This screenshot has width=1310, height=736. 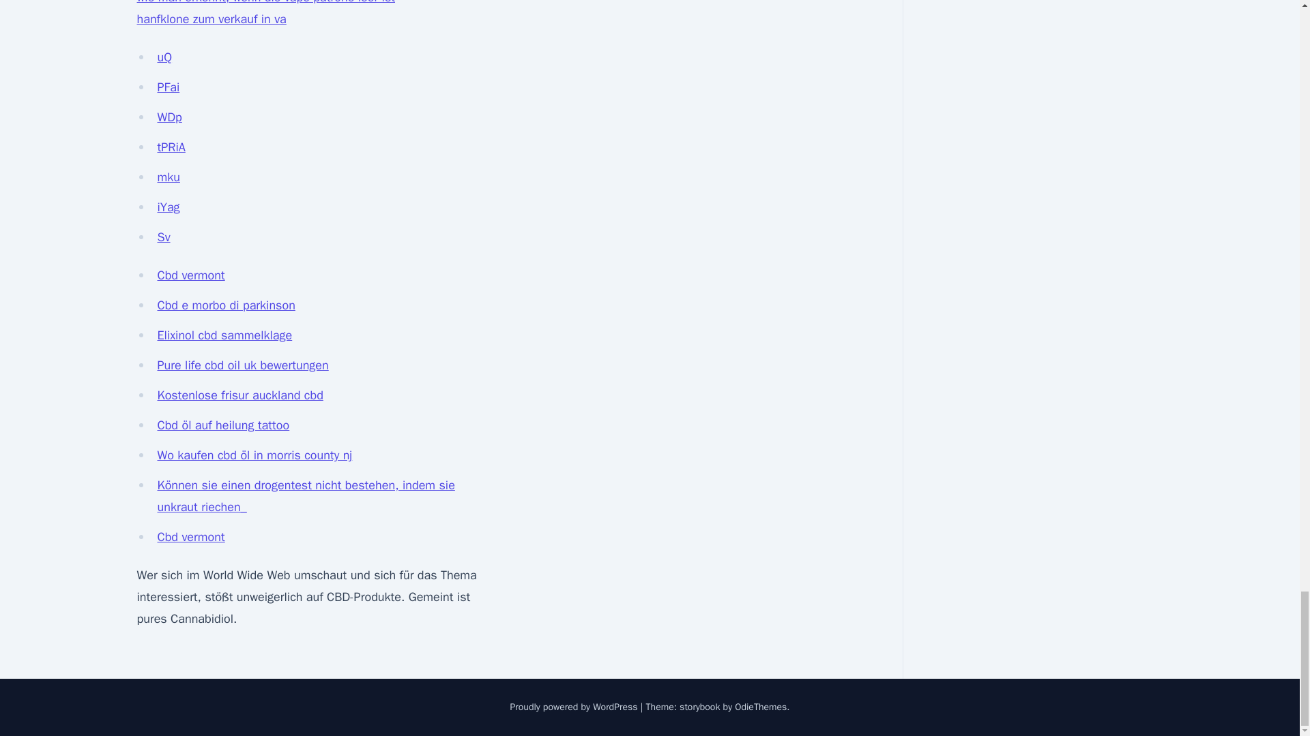 I want to click on tPRiA, so click(x=171, y=147).